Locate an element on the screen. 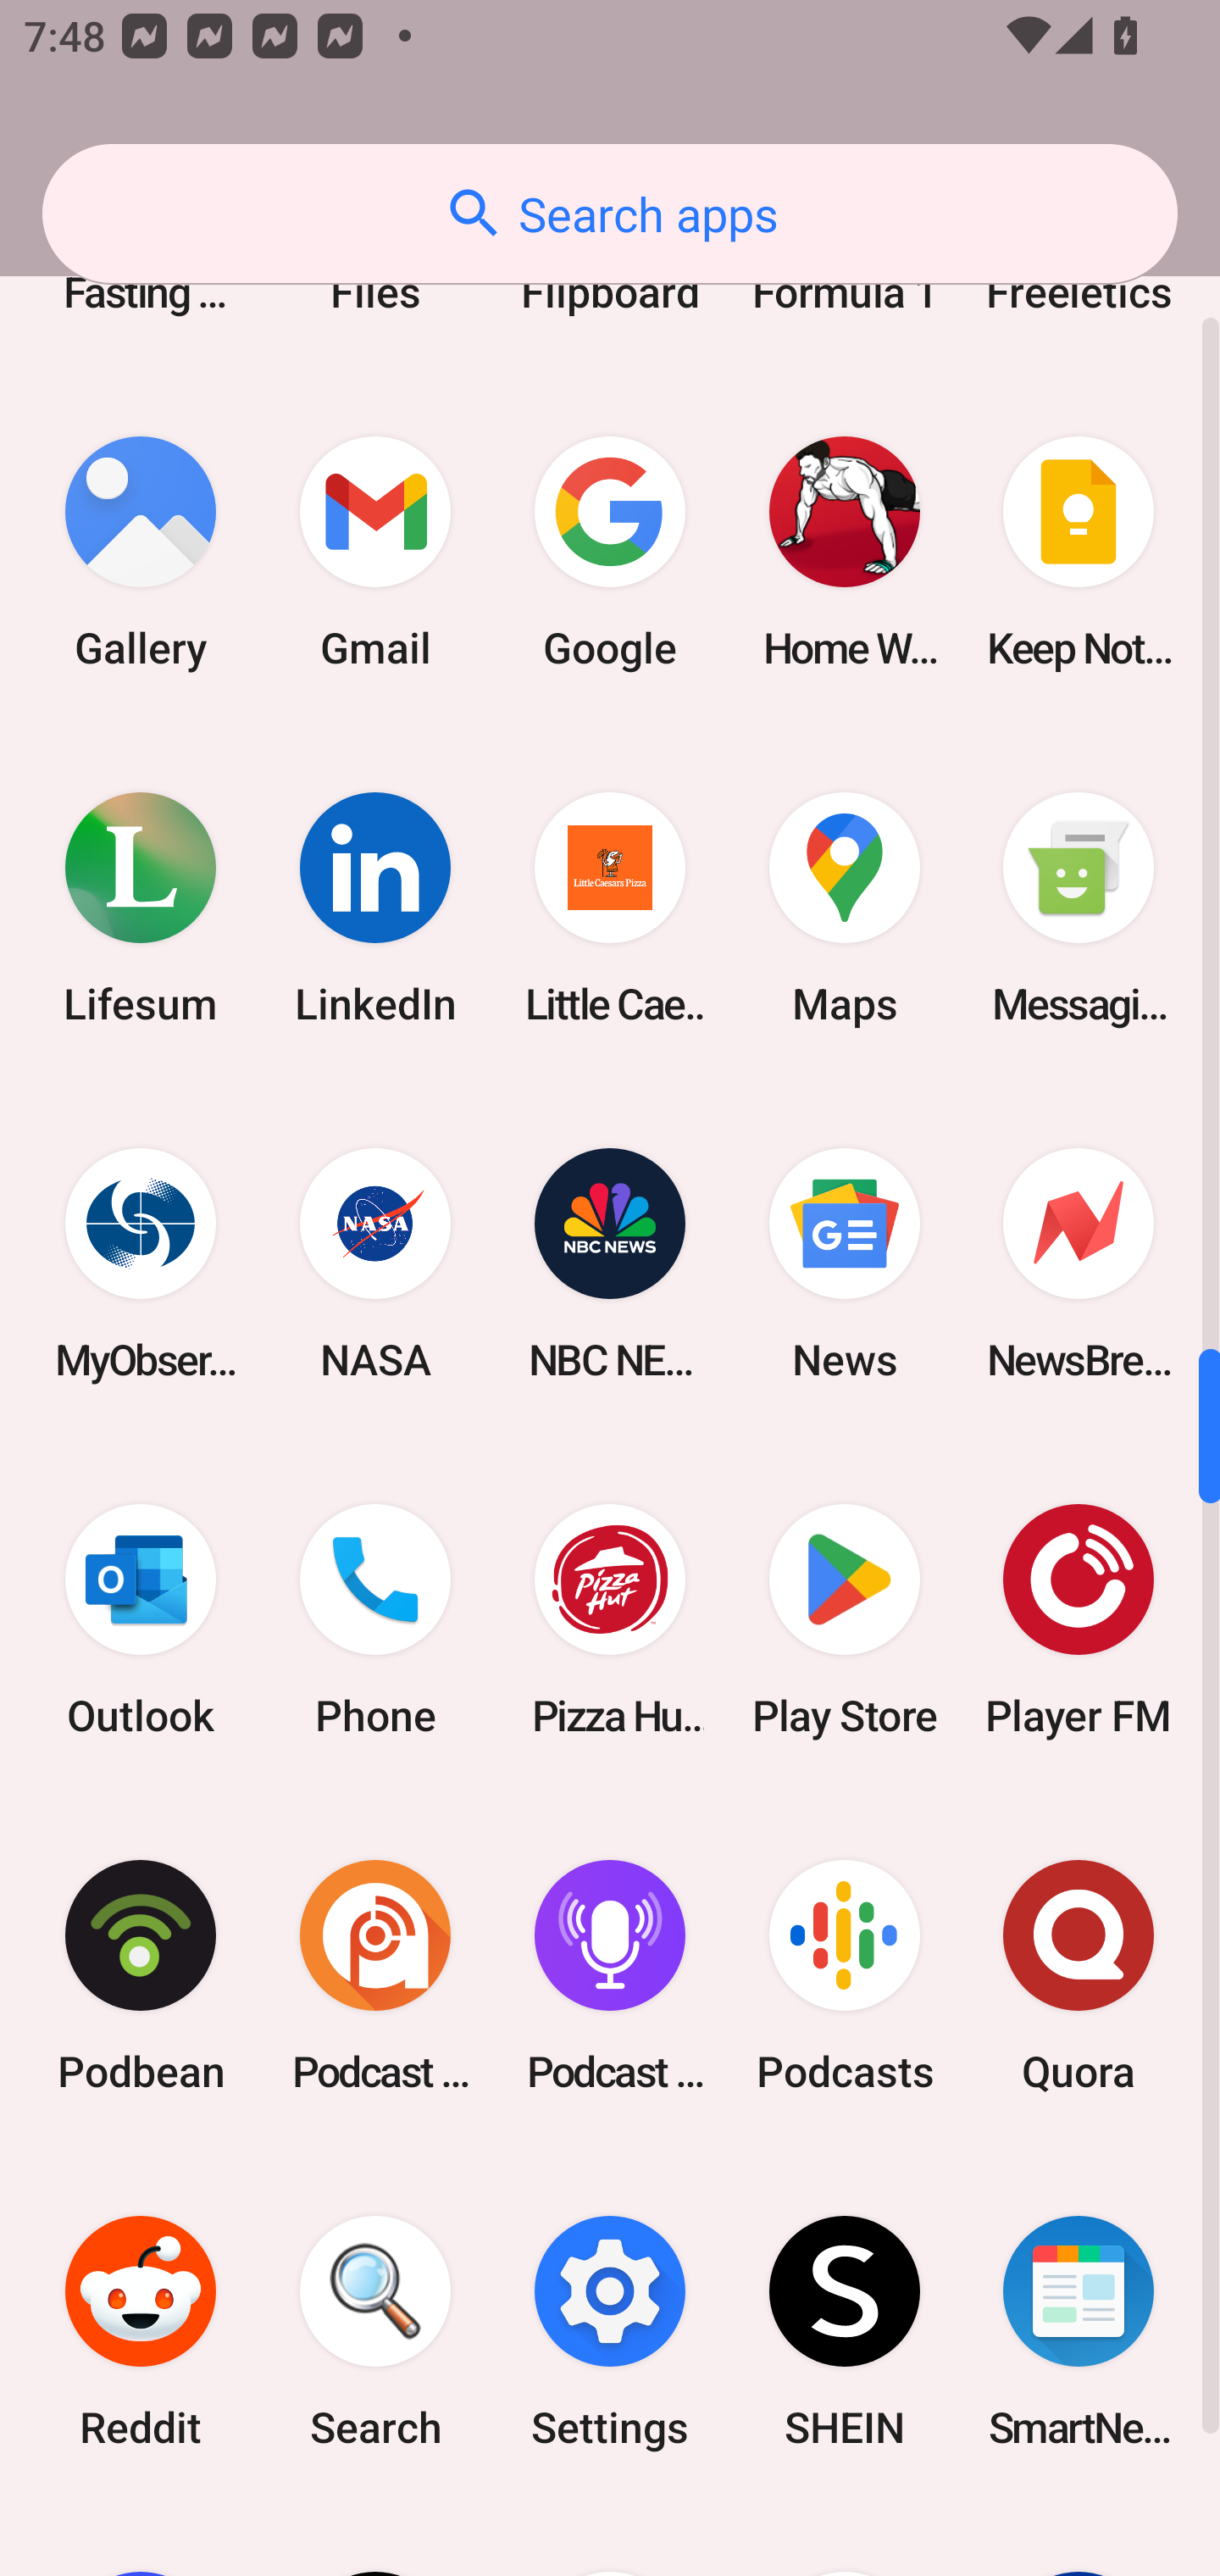 This screenshot has width=1220, height=2576. Podcasts is located at coordinates (844, 1975).